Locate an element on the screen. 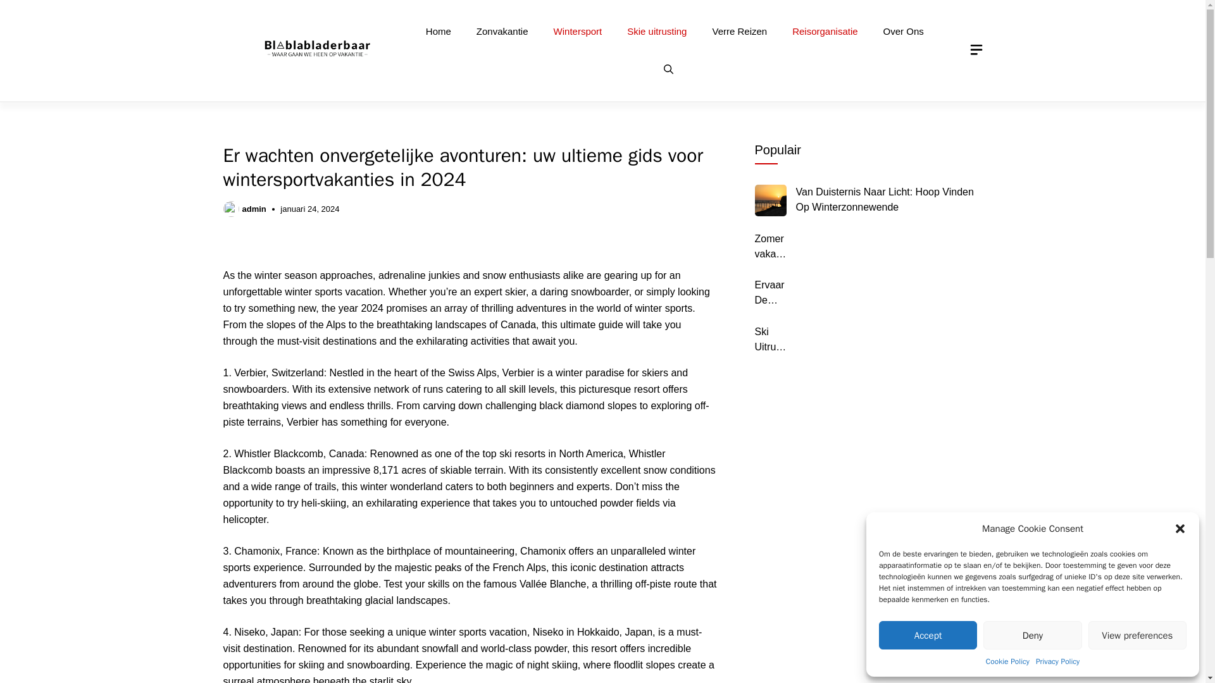 This screenshot has width=1215, height=683. Verre Reizen is located at coordinates (739, 32).